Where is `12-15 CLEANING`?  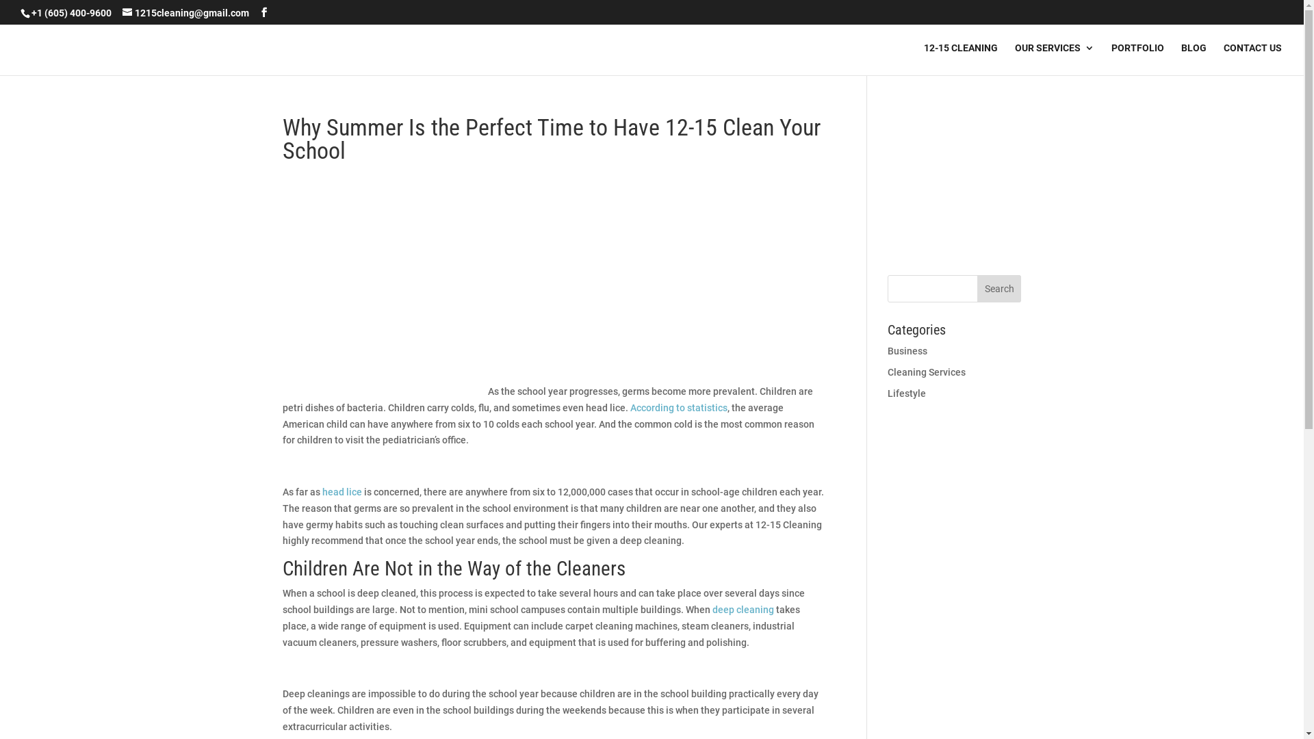
12-15 CLEANING is located at coordinates (961, 59).